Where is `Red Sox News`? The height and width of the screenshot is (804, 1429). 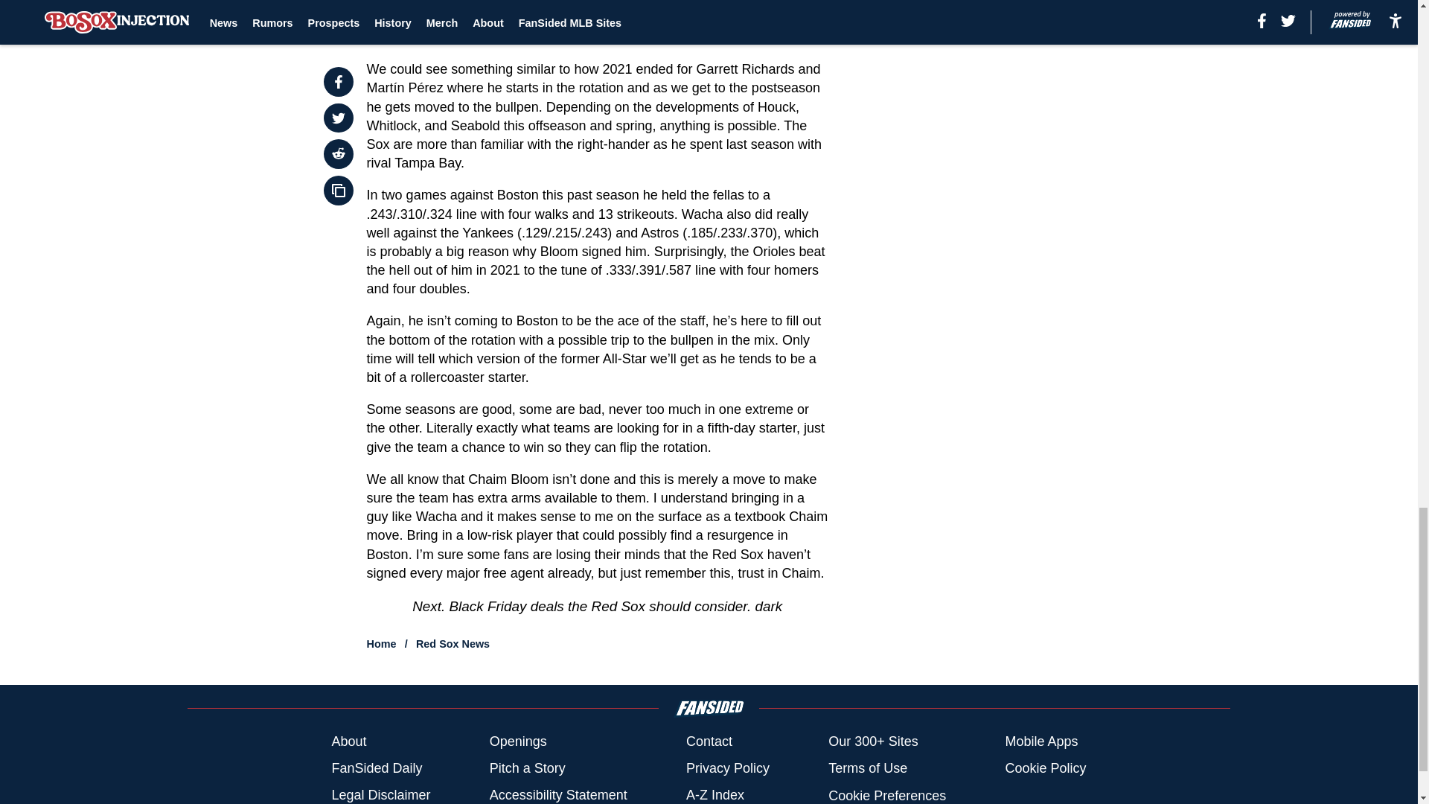 Red Sox News is located at coordinates (453, 643).